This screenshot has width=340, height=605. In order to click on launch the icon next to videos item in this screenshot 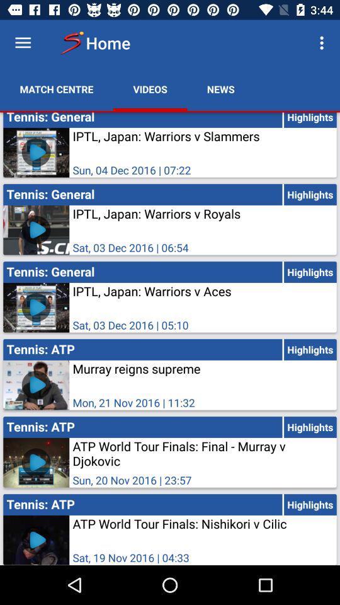, I will do `click(57, 89)`.